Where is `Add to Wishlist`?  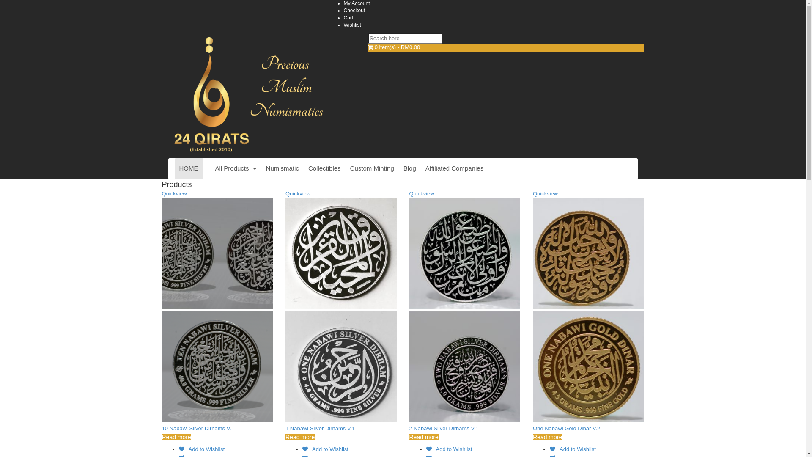
Add to Wishlist is located at coordinates (573, 449).